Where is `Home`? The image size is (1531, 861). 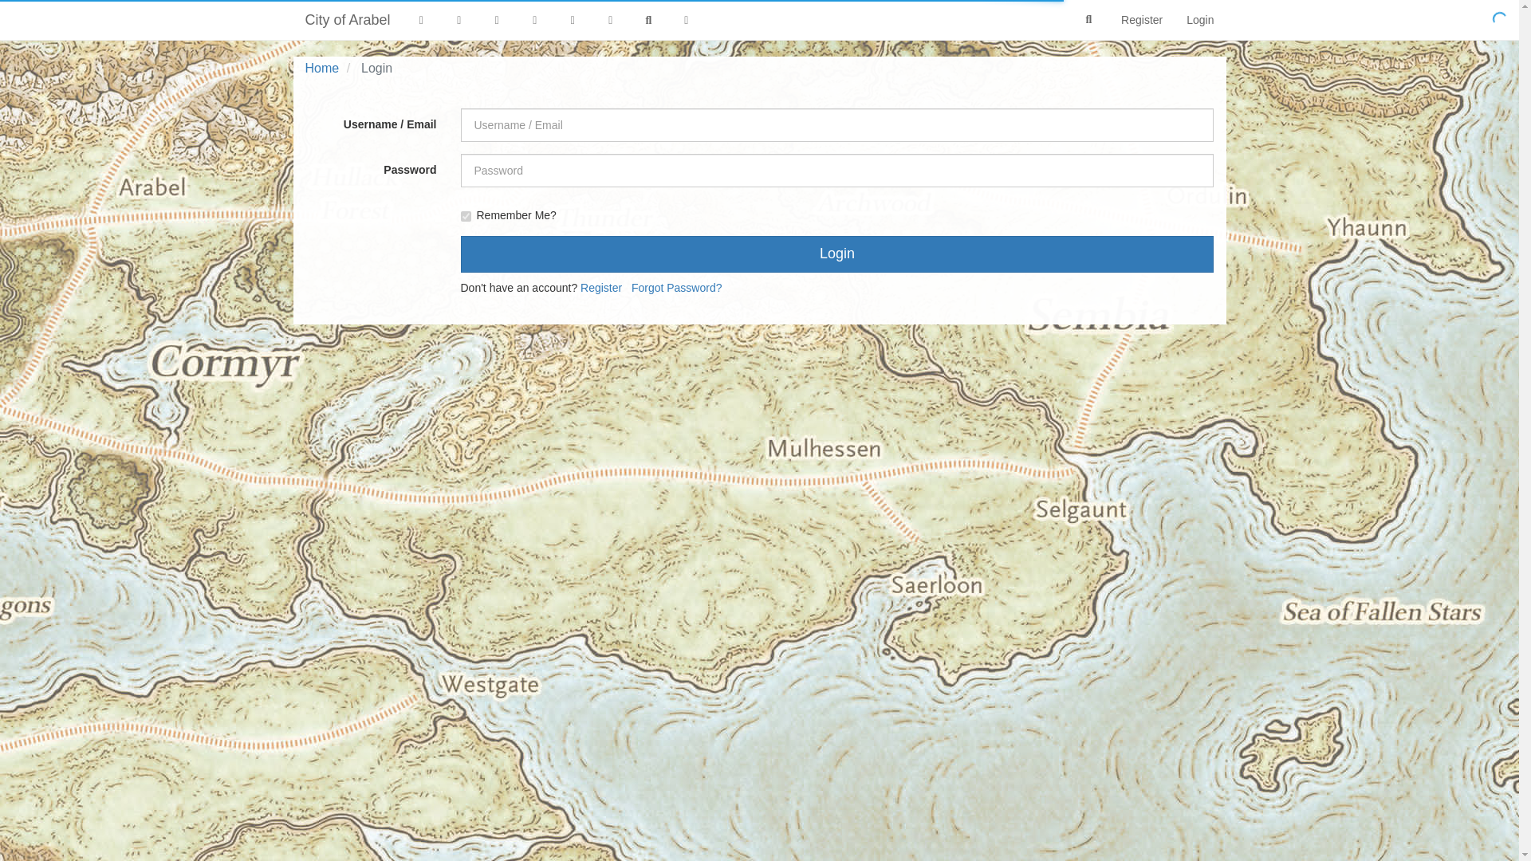
Home is located at coordinates (321, 67).